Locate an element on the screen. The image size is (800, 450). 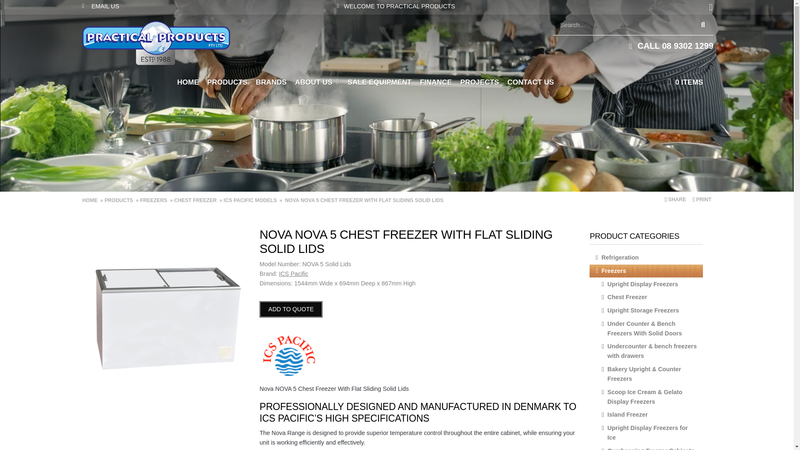
BRANDS is located at coordinates (271, 82).